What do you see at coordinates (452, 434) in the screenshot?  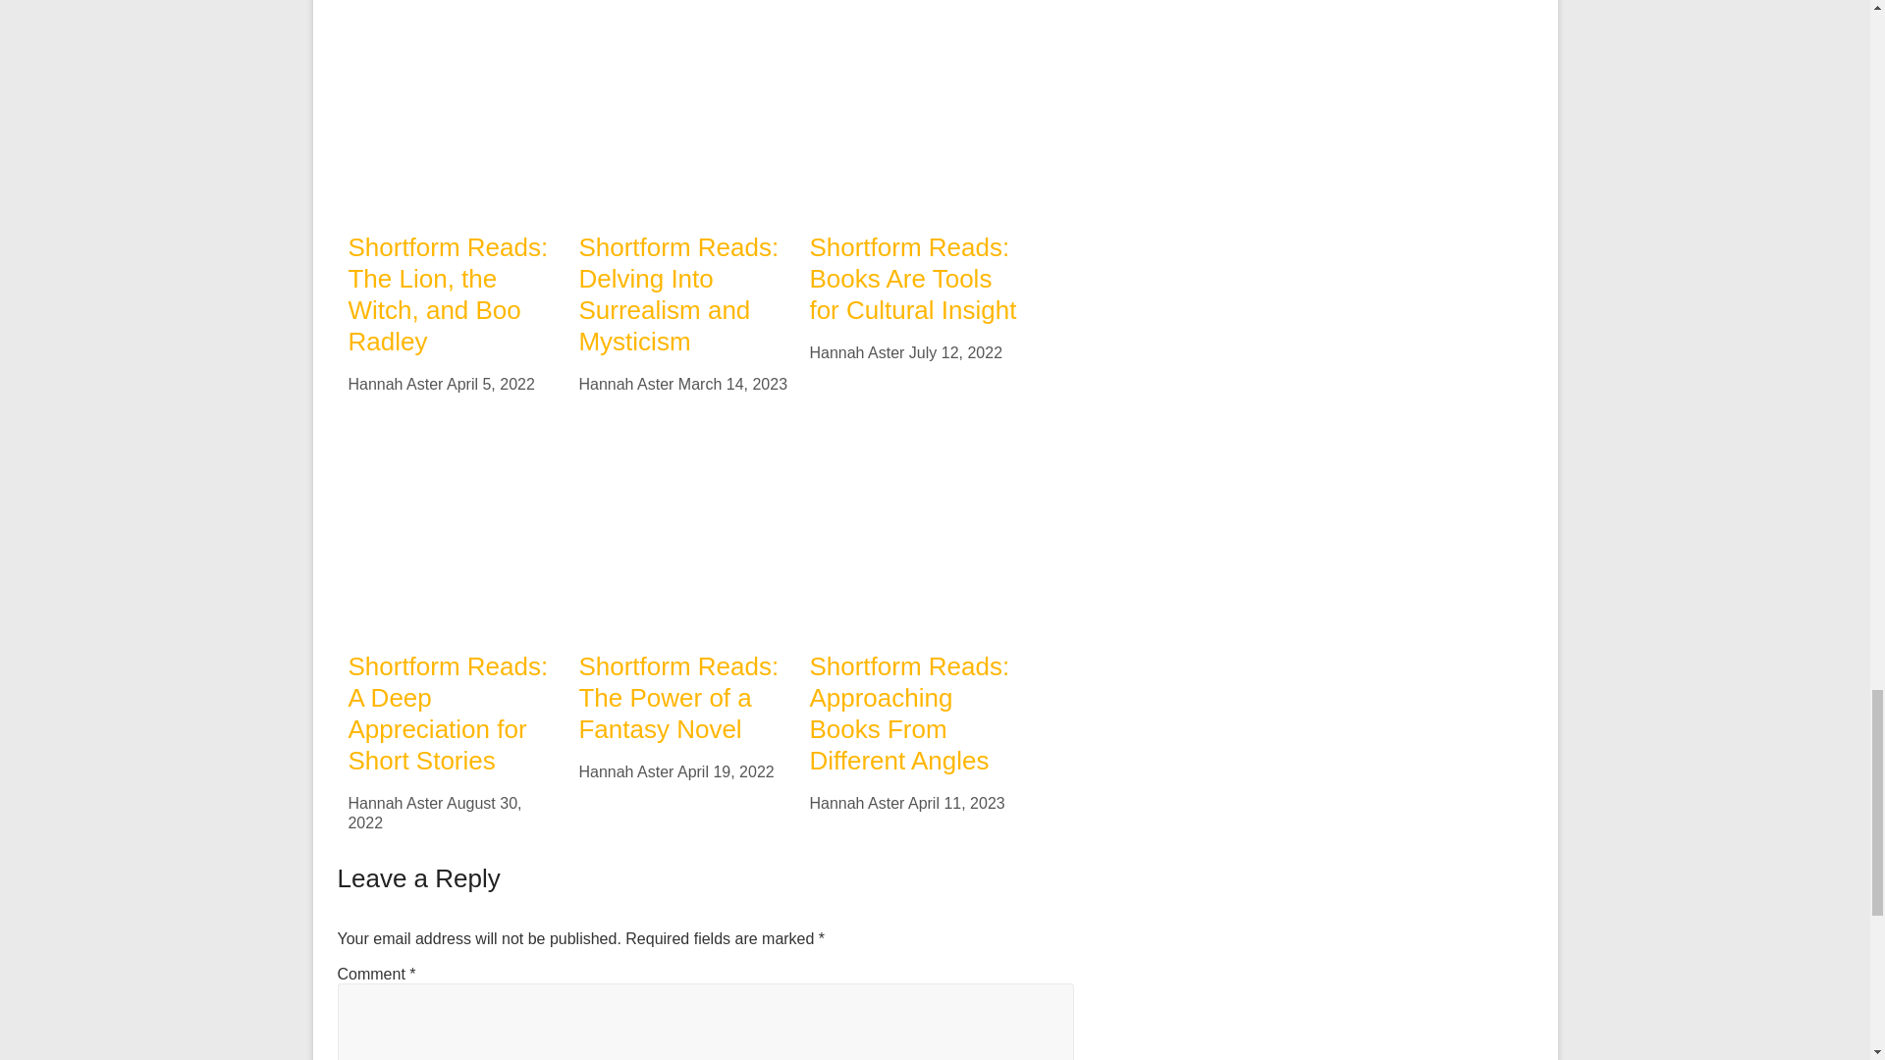 I see `Shortform Reads: A Deep Appreciation for Short Stories` at bounding box center [452, 434].